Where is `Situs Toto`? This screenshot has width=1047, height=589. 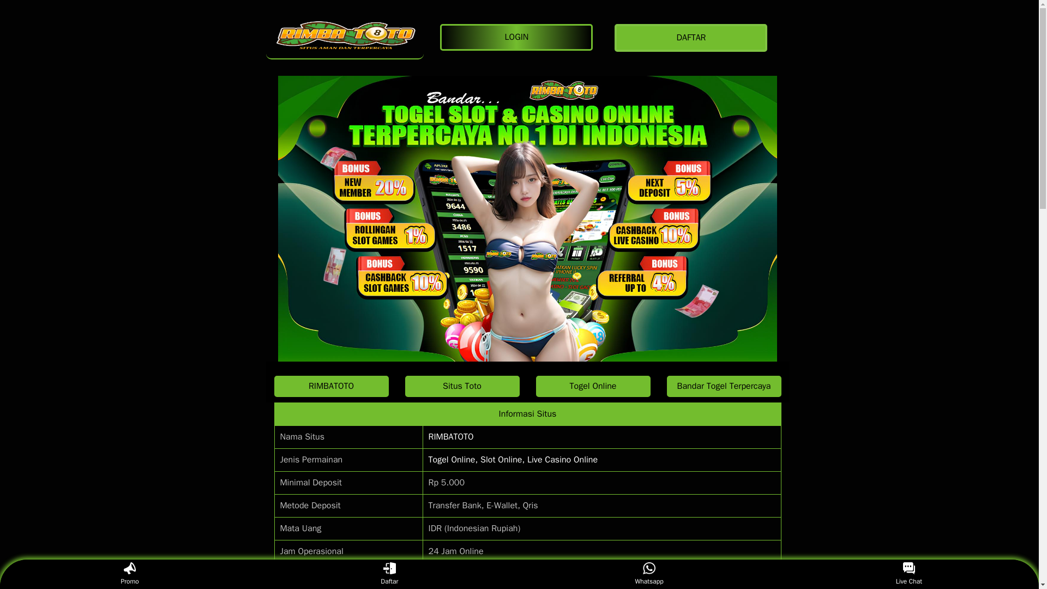 Situs Toto is located at coordinates (461, 386).